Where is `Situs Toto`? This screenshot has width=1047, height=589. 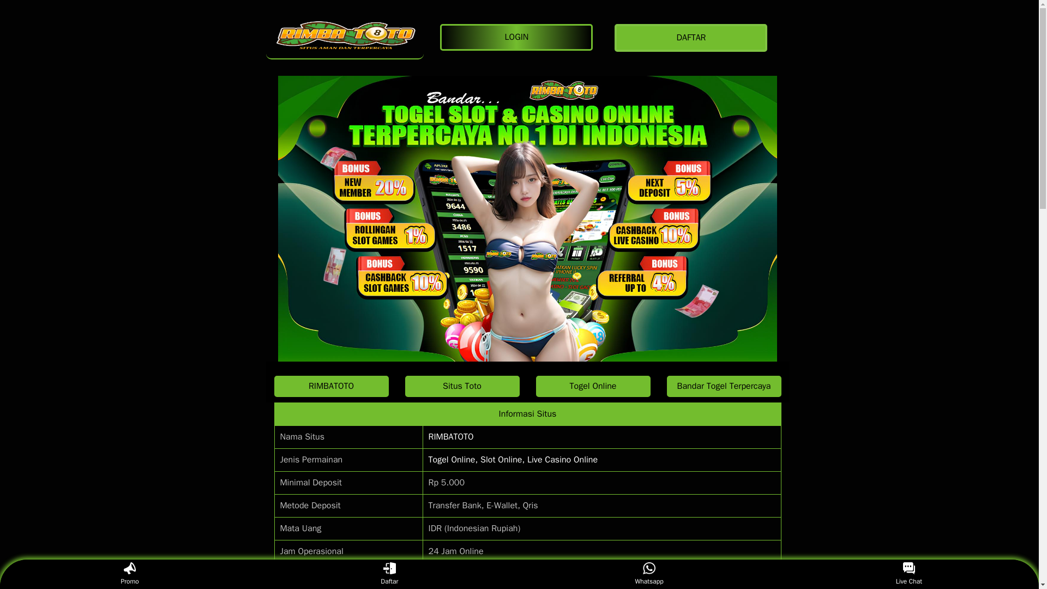 Situs Toto is located at coordinates (461, 386).